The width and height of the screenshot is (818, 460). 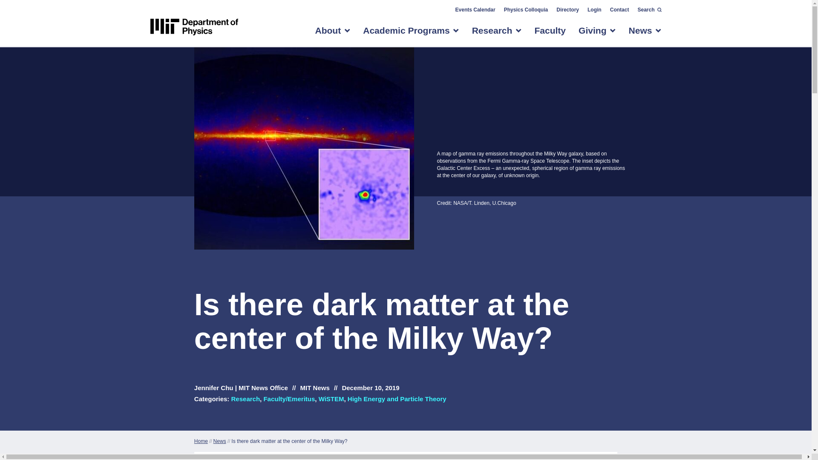 I want to click on Physics Colloquia, so click(x=526, y=9).